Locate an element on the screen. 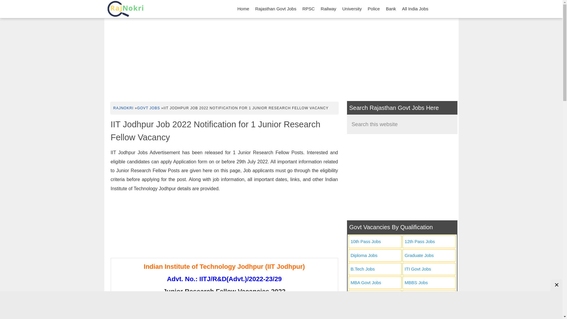 The height and width of the screenshot is (319, 567). All India Jobs is located at coordinates (415, 9).